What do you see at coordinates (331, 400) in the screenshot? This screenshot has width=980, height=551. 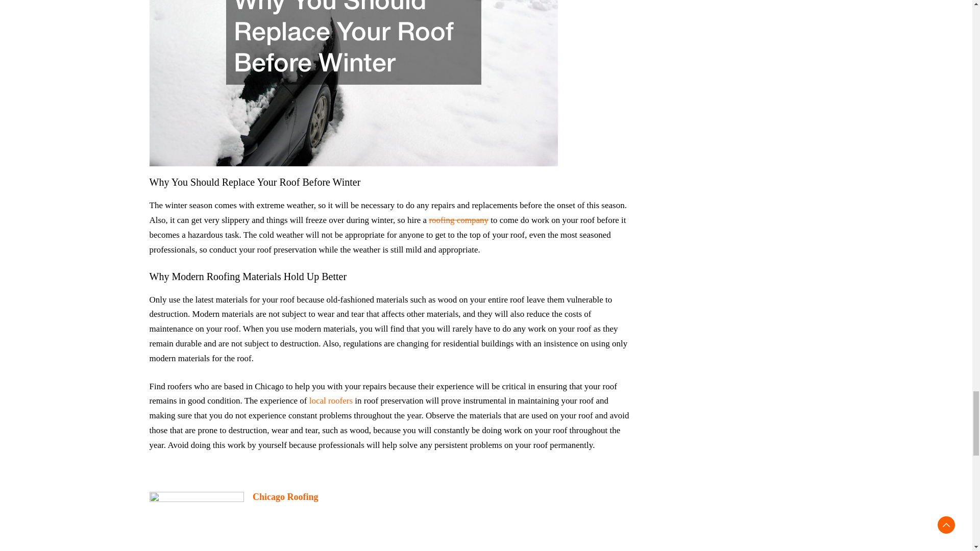 I see `local roofers` at bounding box center [331, 400].